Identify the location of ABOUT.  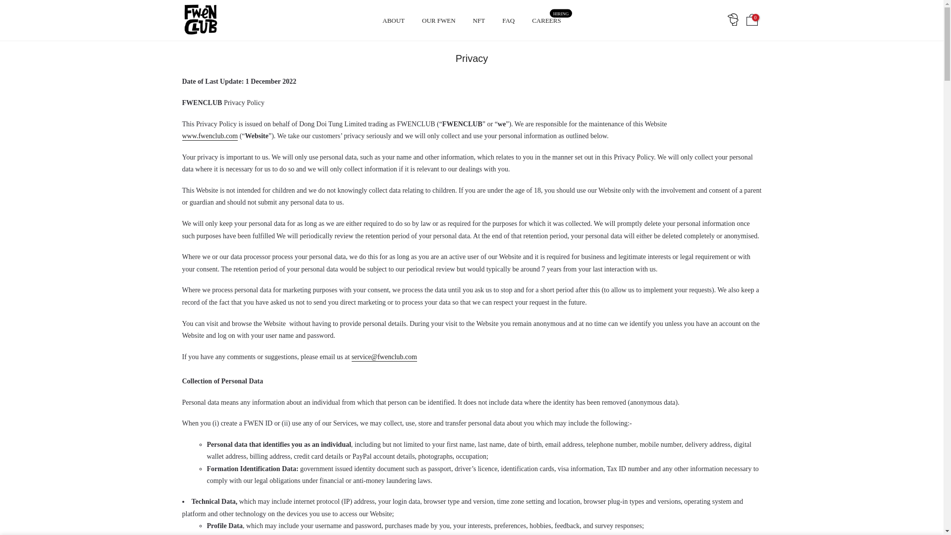
(439, 20).